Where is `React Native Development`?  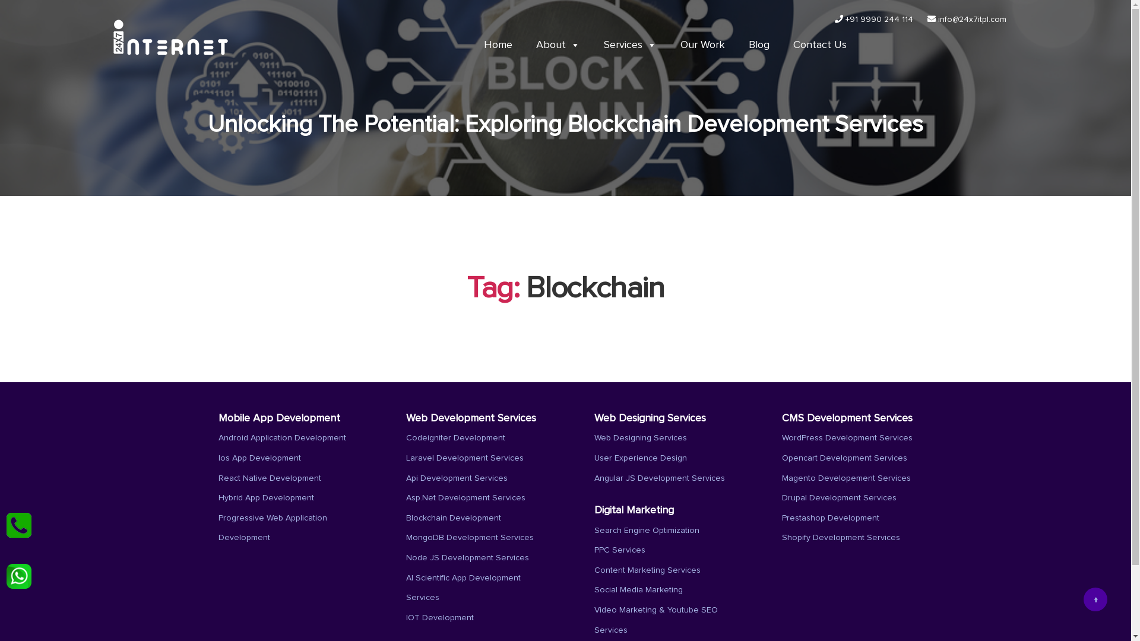
React Native Development is located at coordinates (270, 478).